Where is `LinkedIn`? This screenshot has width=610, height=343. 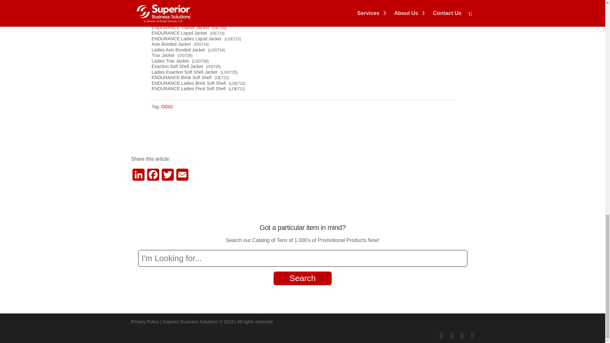
LinkedIn is located at coordinates (138, 177).